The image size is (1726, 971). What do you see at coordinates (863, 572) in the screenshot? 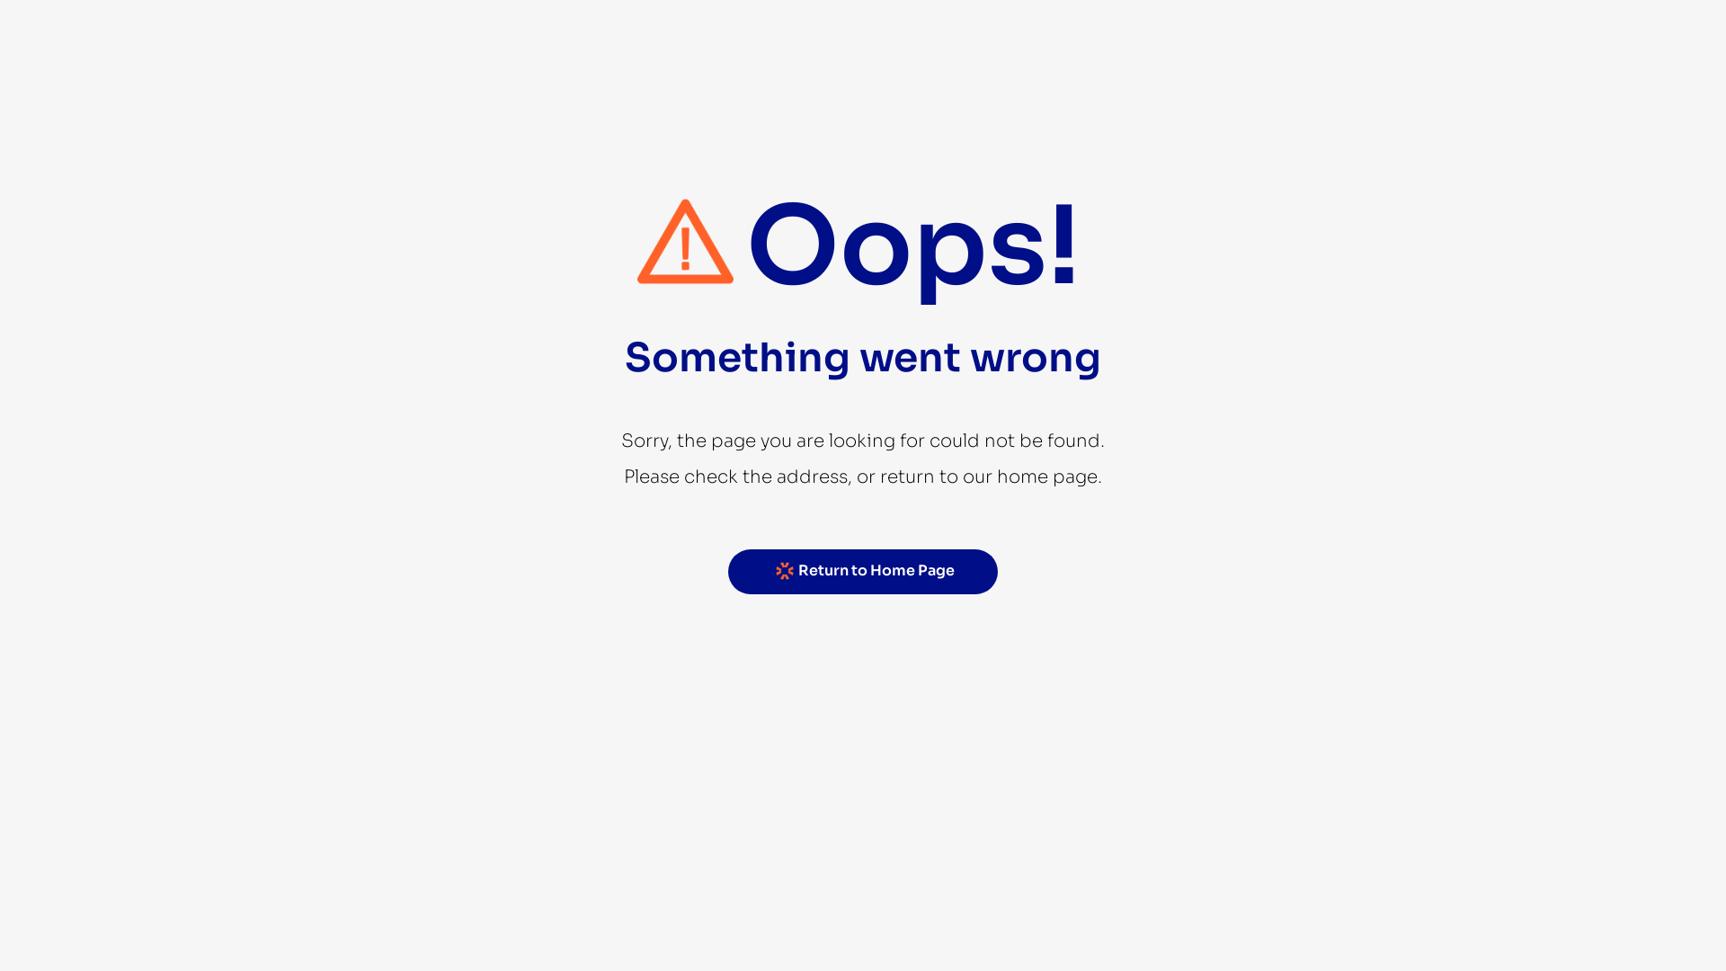
I see `Return to Home Page` at bounding box center [863, 572].